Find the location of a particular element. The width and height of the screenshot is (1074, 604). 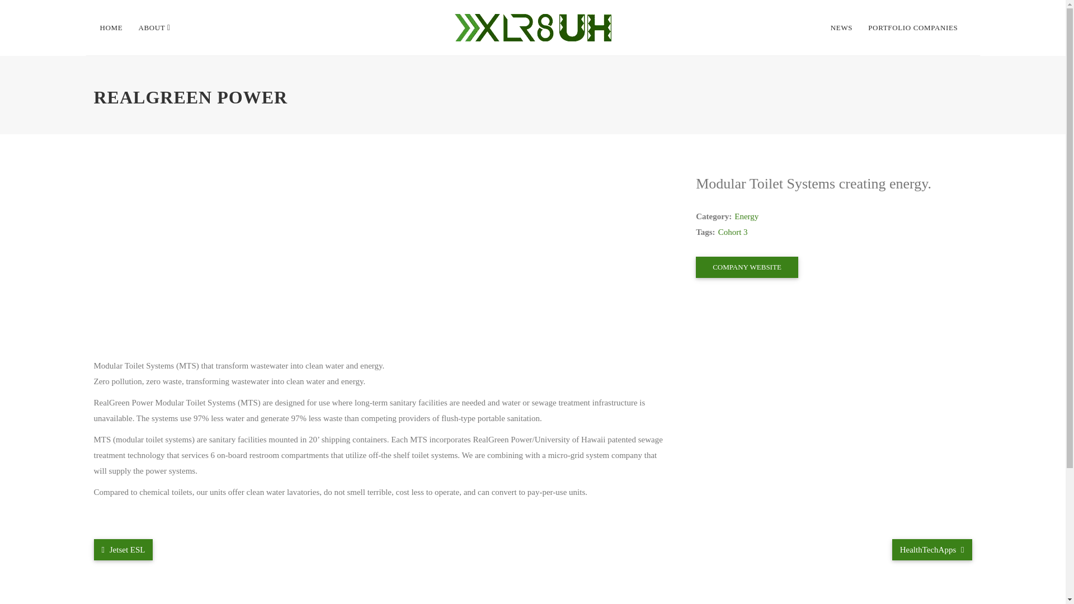

PORTFOLIO COMPANIES is located at coordinates (913, 28).